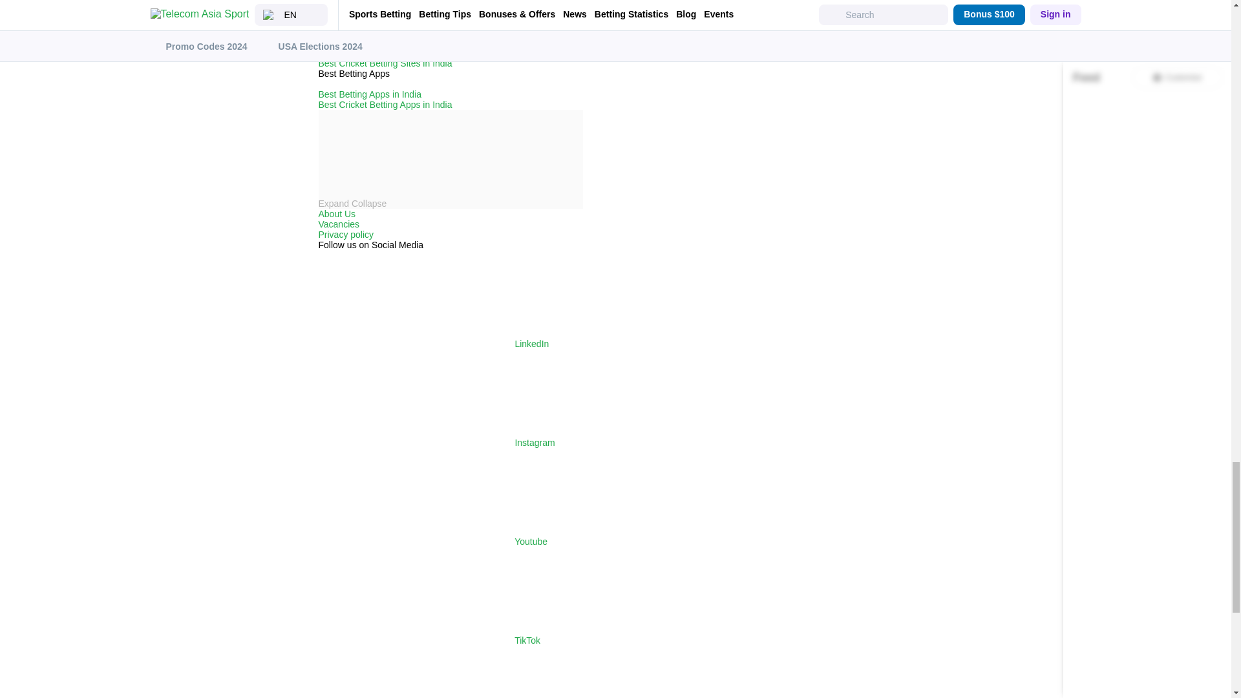 This screenshot has width=1241, height=698. I want to click on TikTok, so click(429, 640).